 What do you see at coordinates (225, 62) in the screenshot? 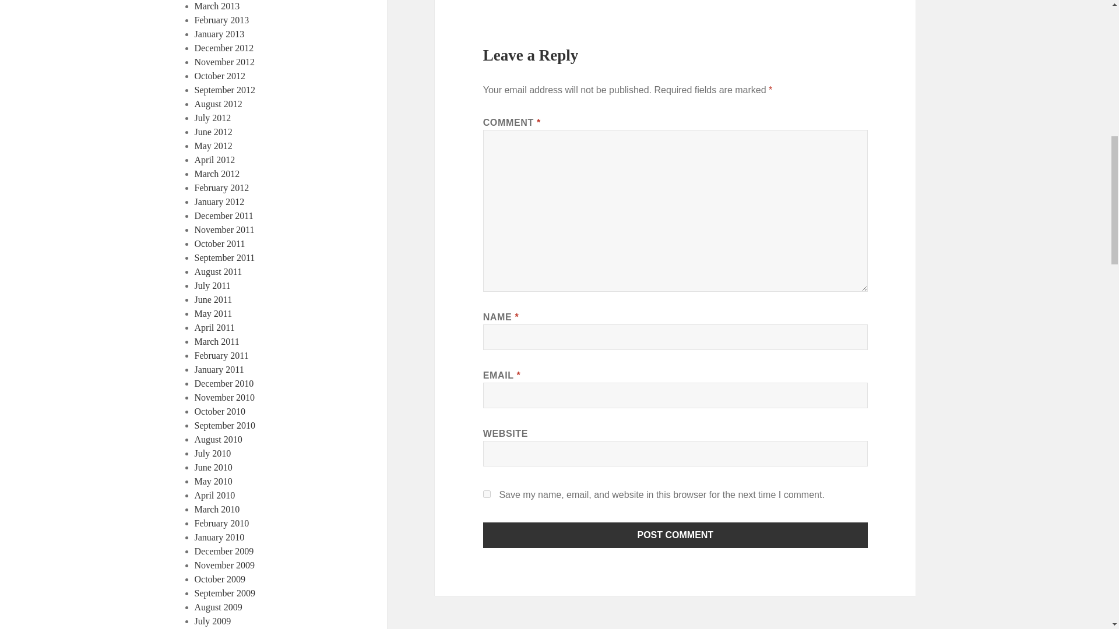
I see `November 2012` at bounding box center [225, 62].